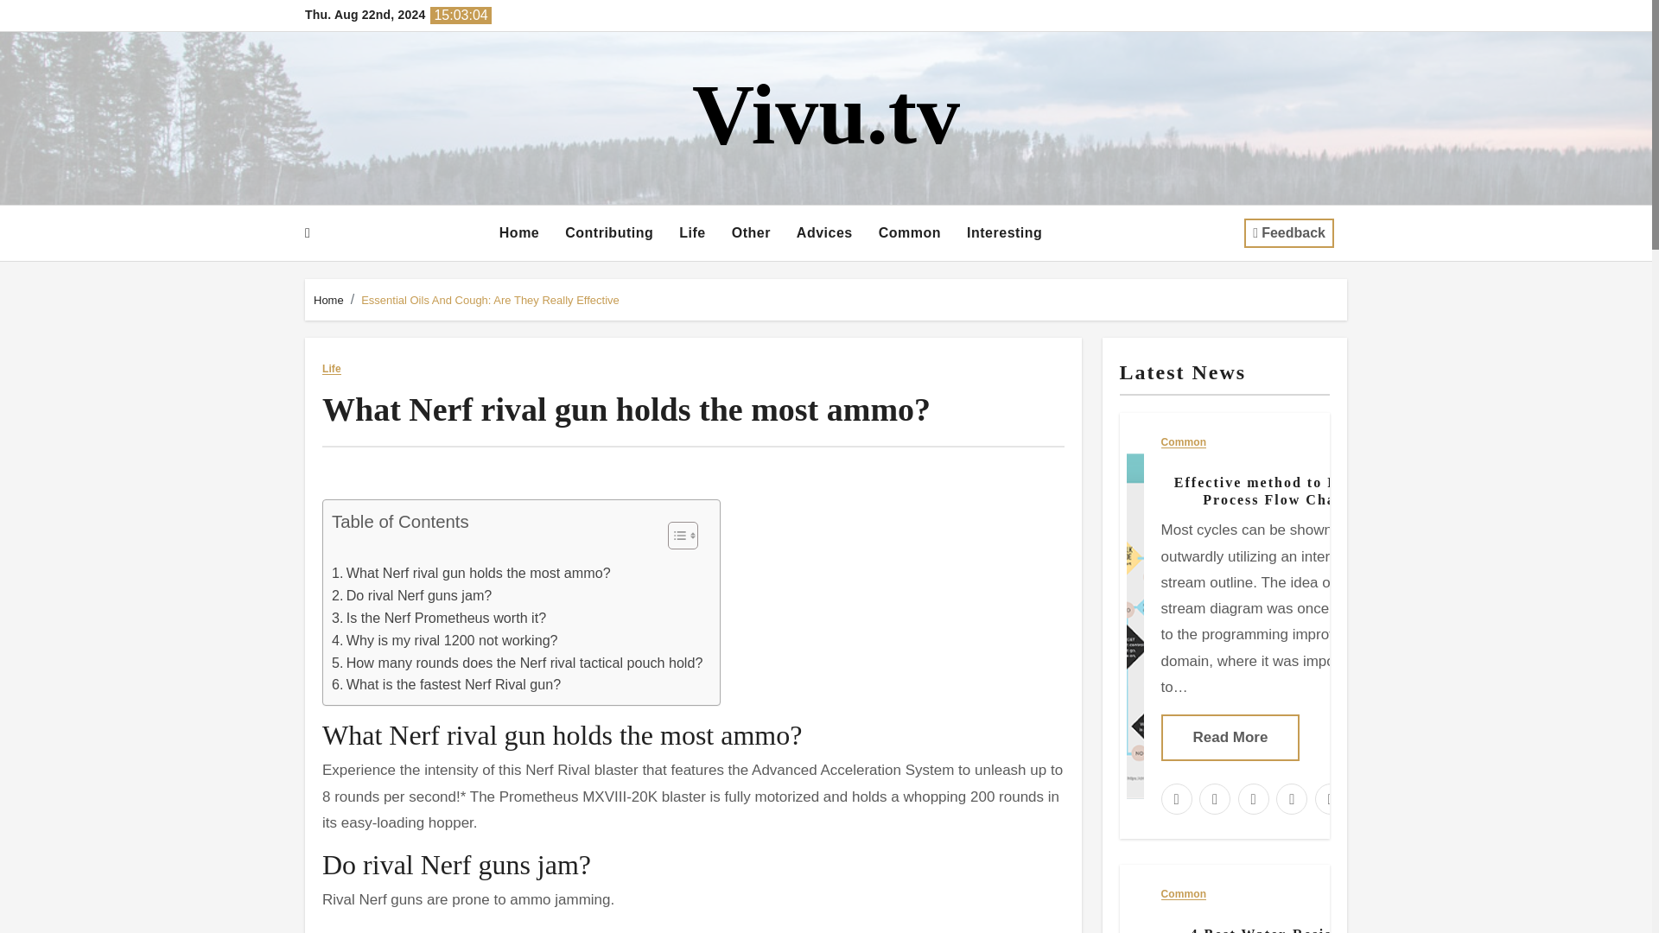 The image size is (1659, 933). I want to click on Common, so click(910, 233).